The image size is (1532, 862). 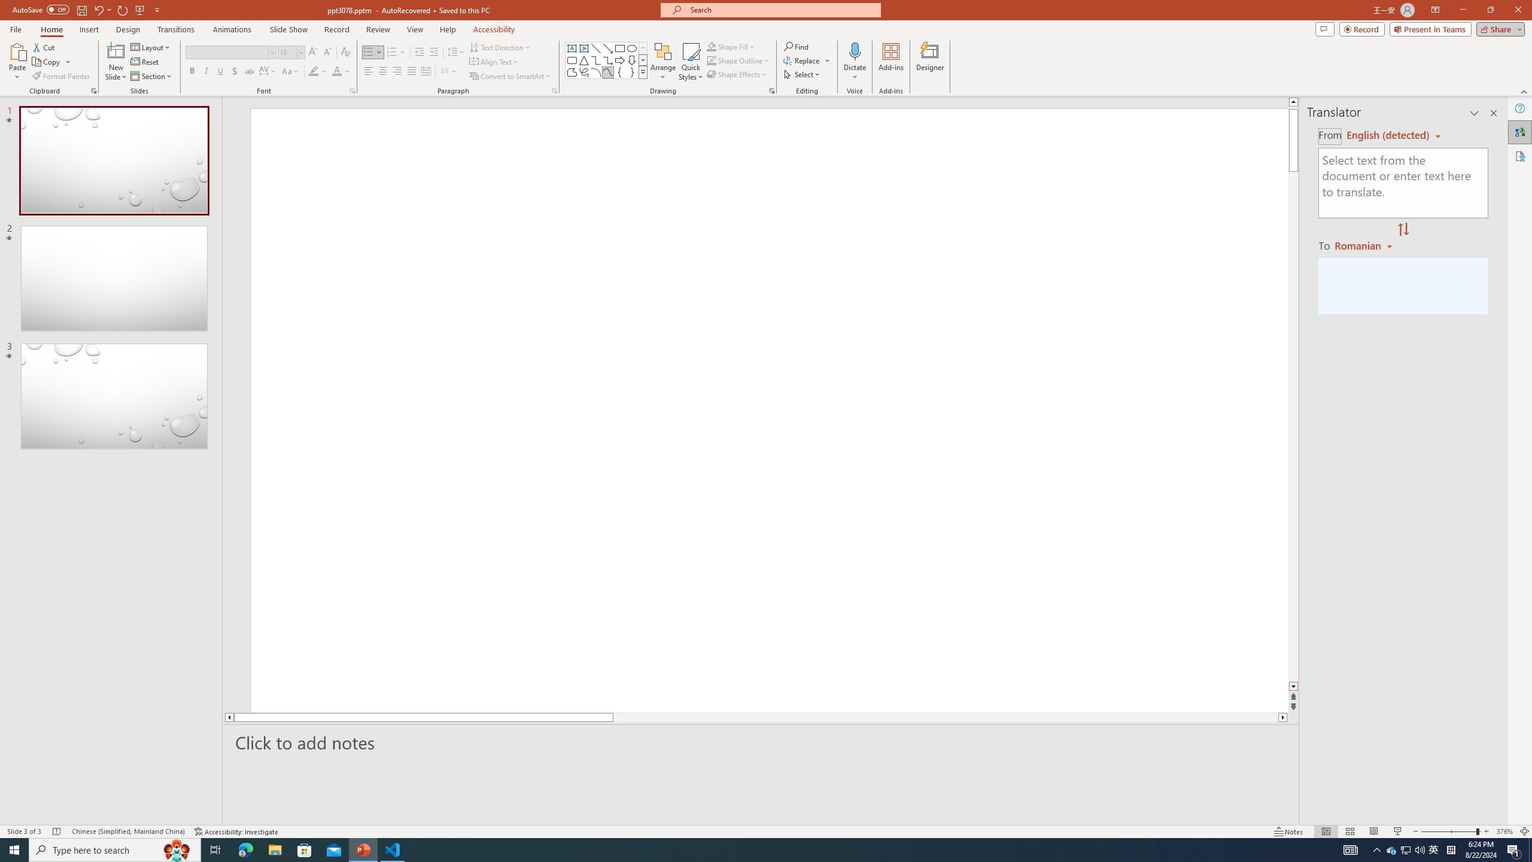 What do you see at coordinates (738, 60) in the screenshot?
I see `Shape Outline` at bounding box center [738, 60].